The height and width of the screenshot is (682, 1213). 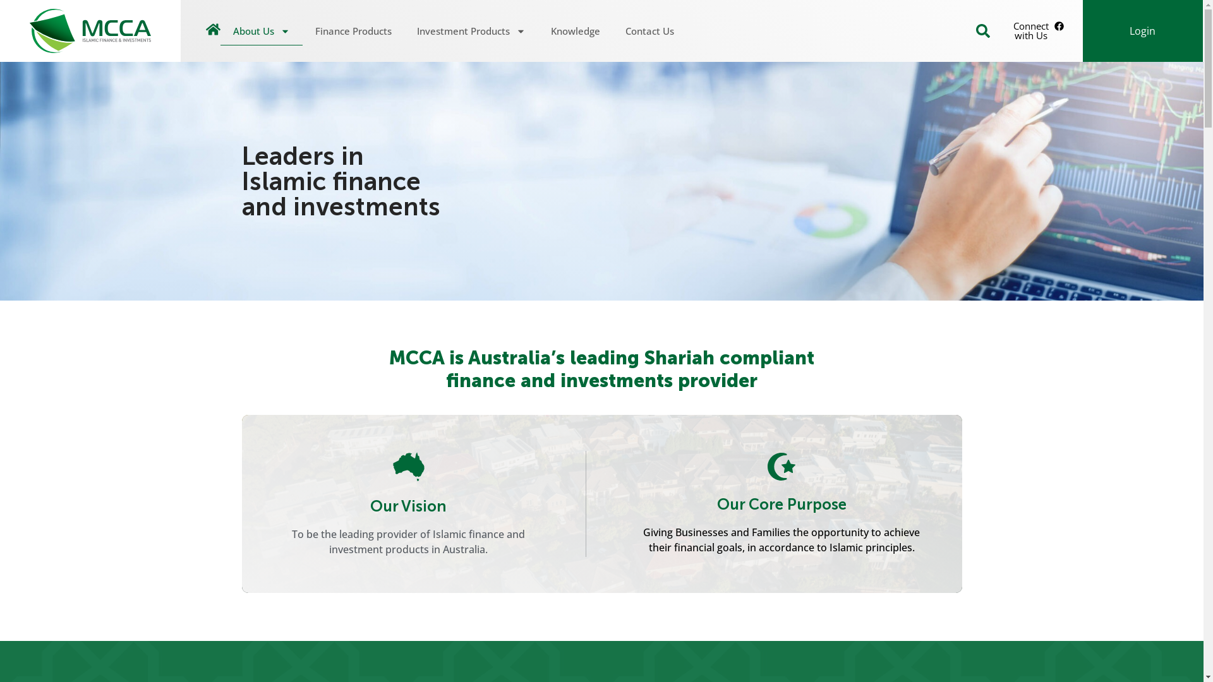 What do you see at coordinates (471, 31) in the screenshot?
I see `Investment Products` at bounding box center [471, 31].